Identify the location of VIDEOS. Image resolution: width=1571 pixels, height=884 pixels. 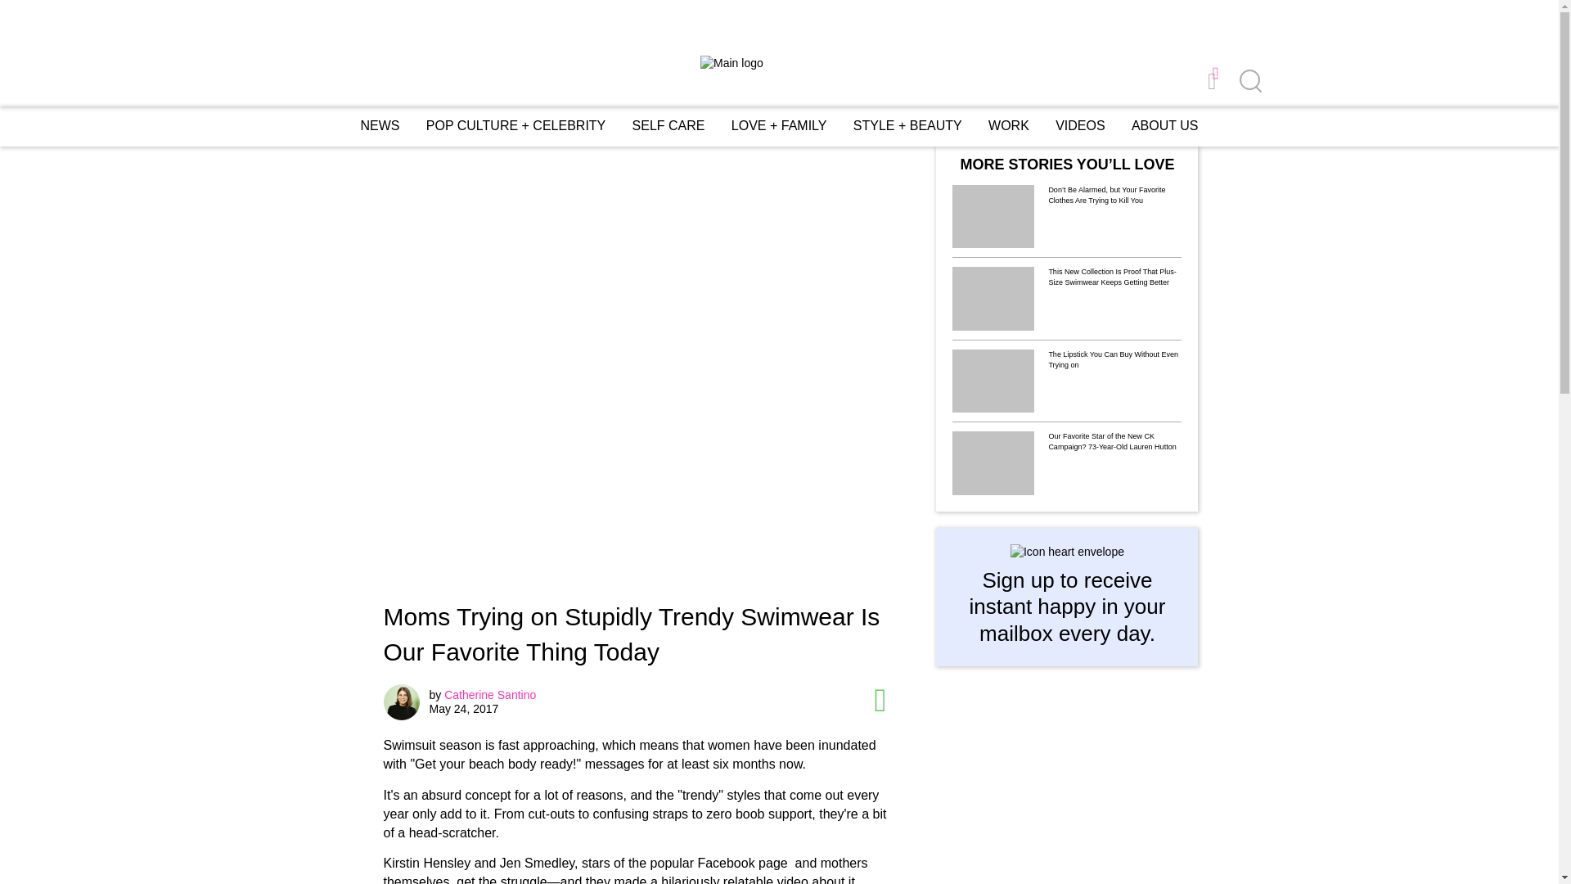
(1080, 126).